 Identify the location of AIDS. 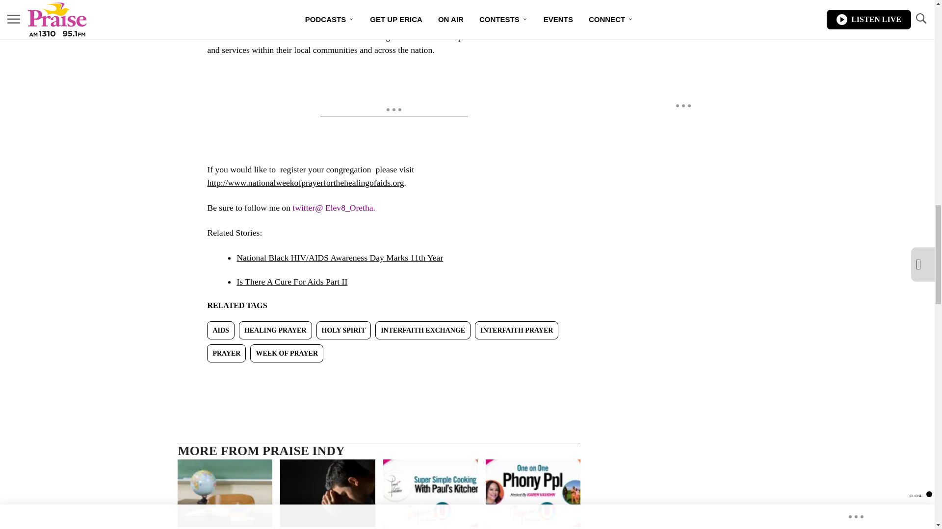
(220, 330).